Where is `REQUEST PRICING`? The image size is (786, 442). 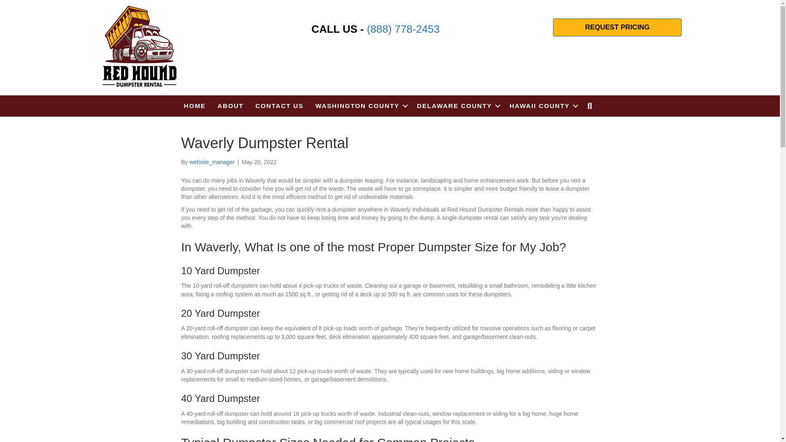 REQUEST PRICING is located at coordinates (617, 27).